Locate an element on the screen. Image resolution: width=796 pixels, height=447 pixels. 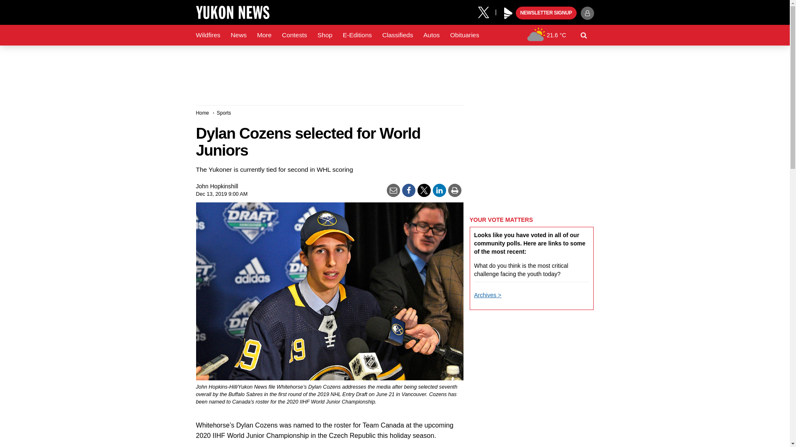
NEWSLETTER SIGNUP is located at coordinates (546, 13).